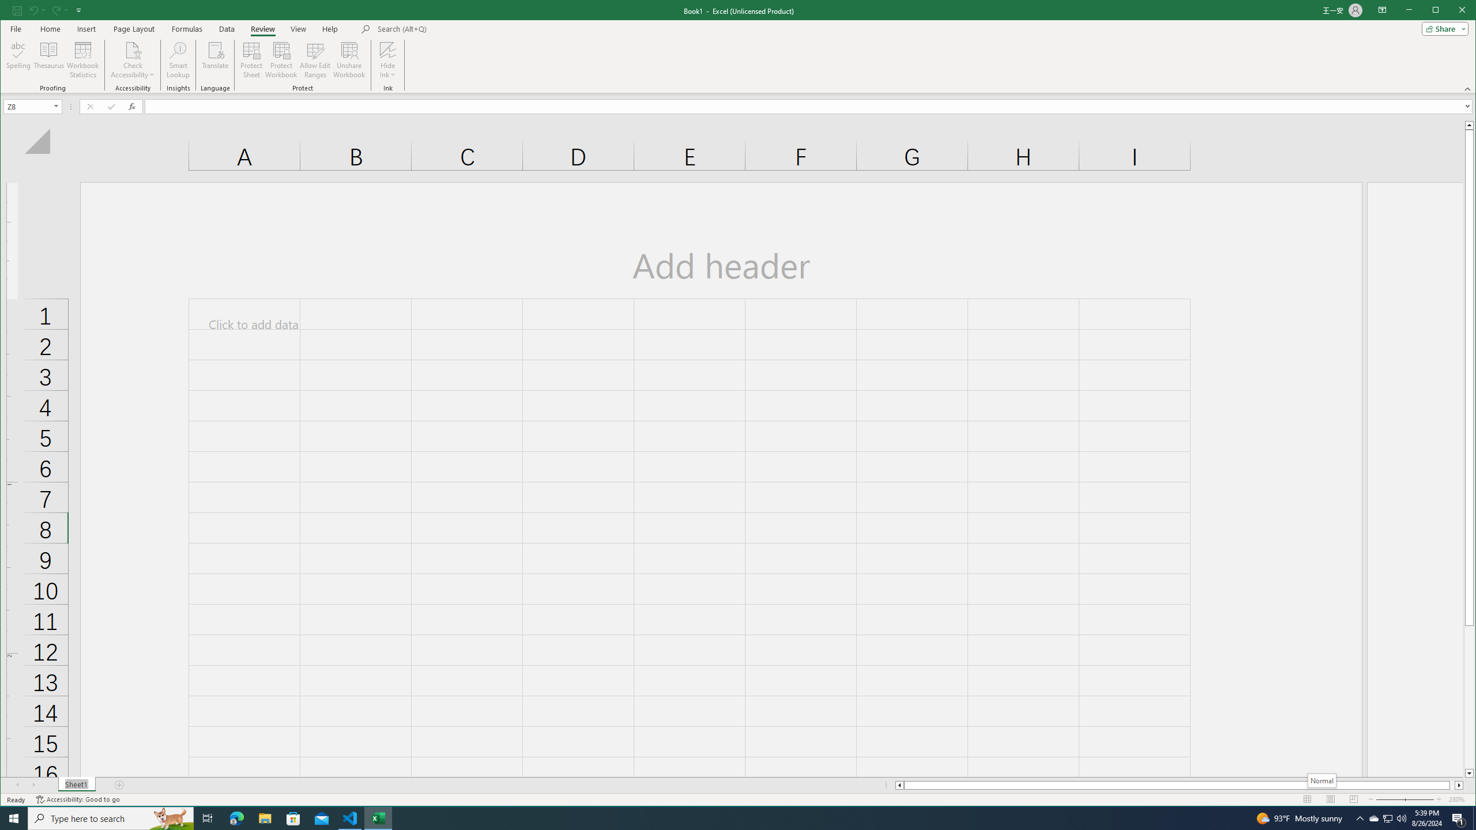 This screenshot has height=830, width=1476. Describe the element at coordinates (226, 29) in the screenshot. I see `Data` at that location.